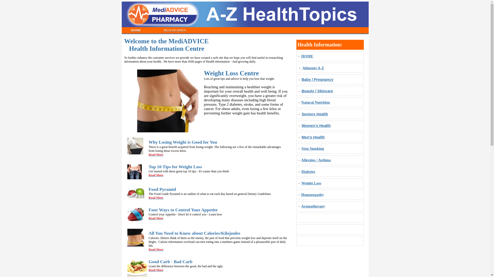  Describe the element at coordinates (316, 160) in the screenshot. I see `Allergies / Asthma` at that location.